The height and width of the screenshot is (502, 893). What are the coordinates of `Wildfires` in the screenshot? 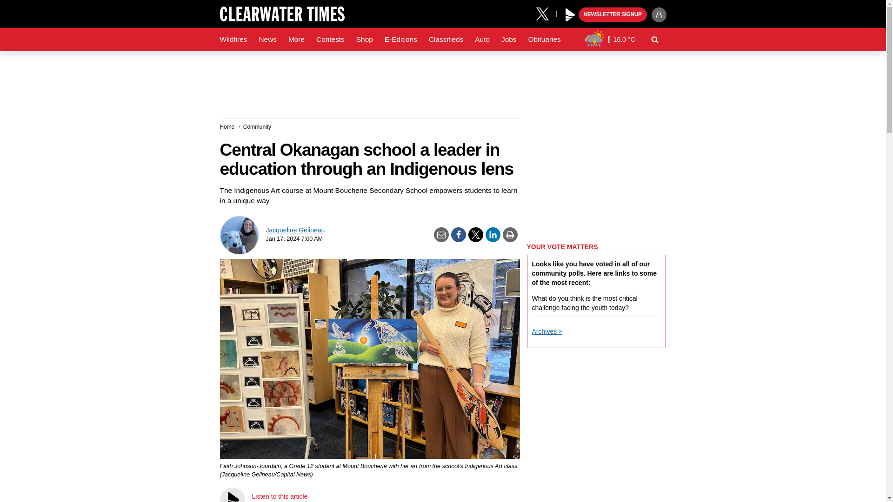 It's located at (233, 40).